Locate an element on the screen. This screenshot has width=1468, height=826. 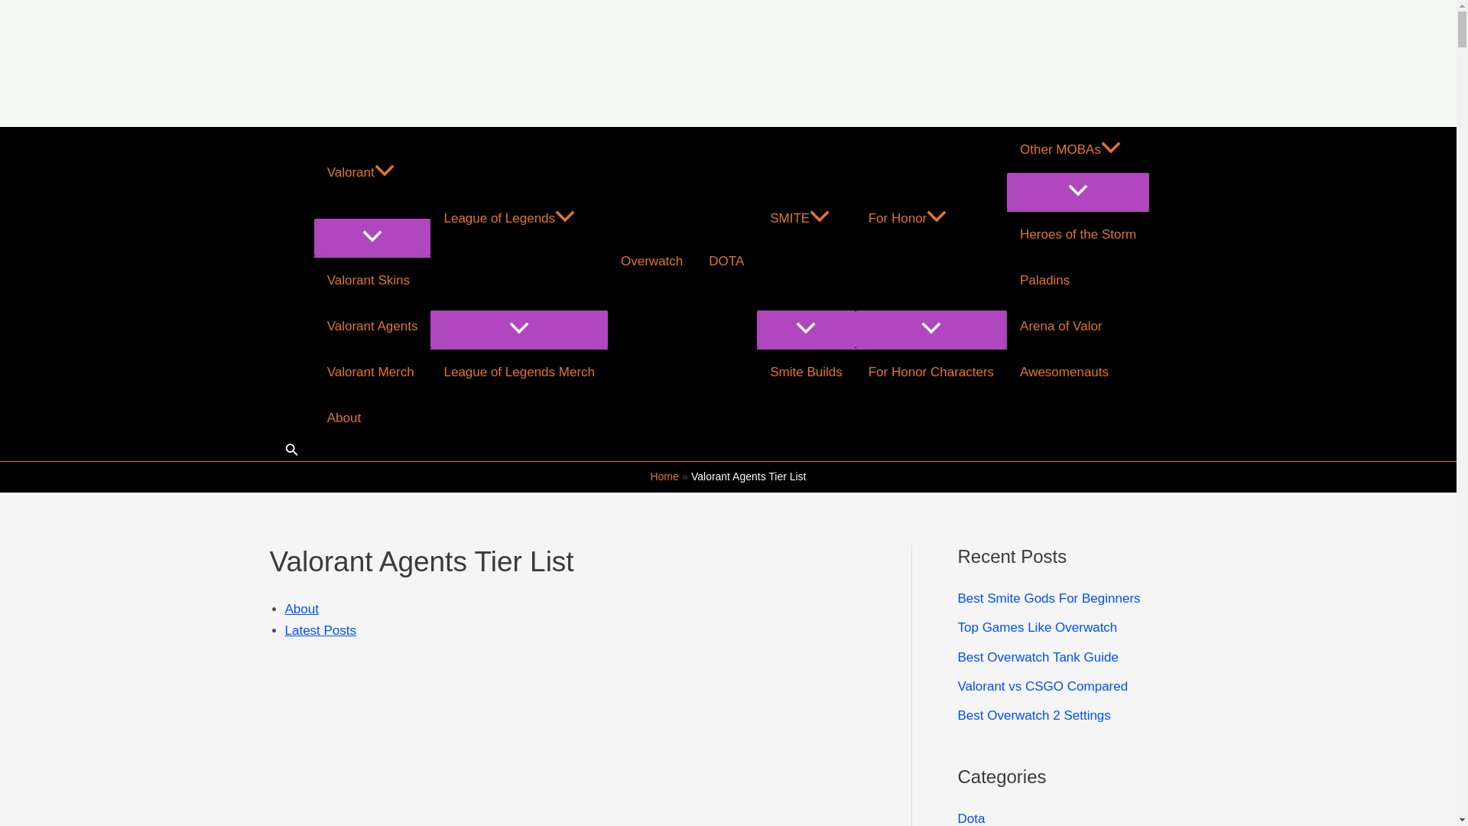
Menu Toggle is located at coordinates (931, 329).